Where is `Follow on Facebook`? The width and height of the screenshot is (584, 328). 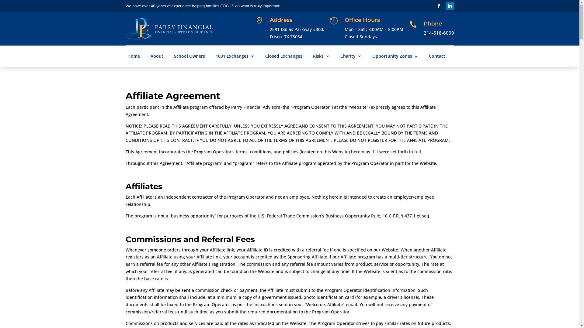
Follow on Facebook is located at coordinates (439, 6).